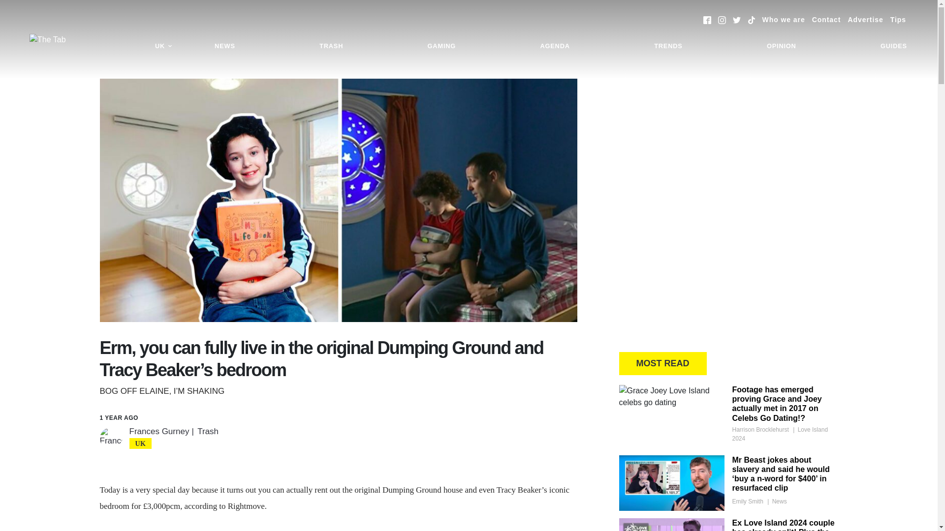  I want to click on GAMING, so click(441, 46).